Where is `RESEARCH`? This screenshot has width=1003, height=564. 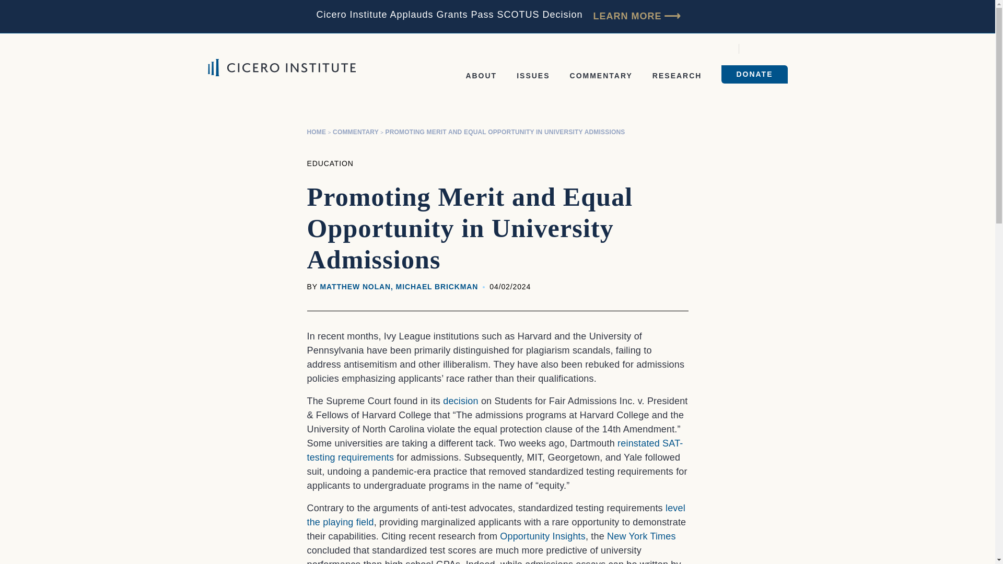
RESEARCH is located at coordinates (677, 76).